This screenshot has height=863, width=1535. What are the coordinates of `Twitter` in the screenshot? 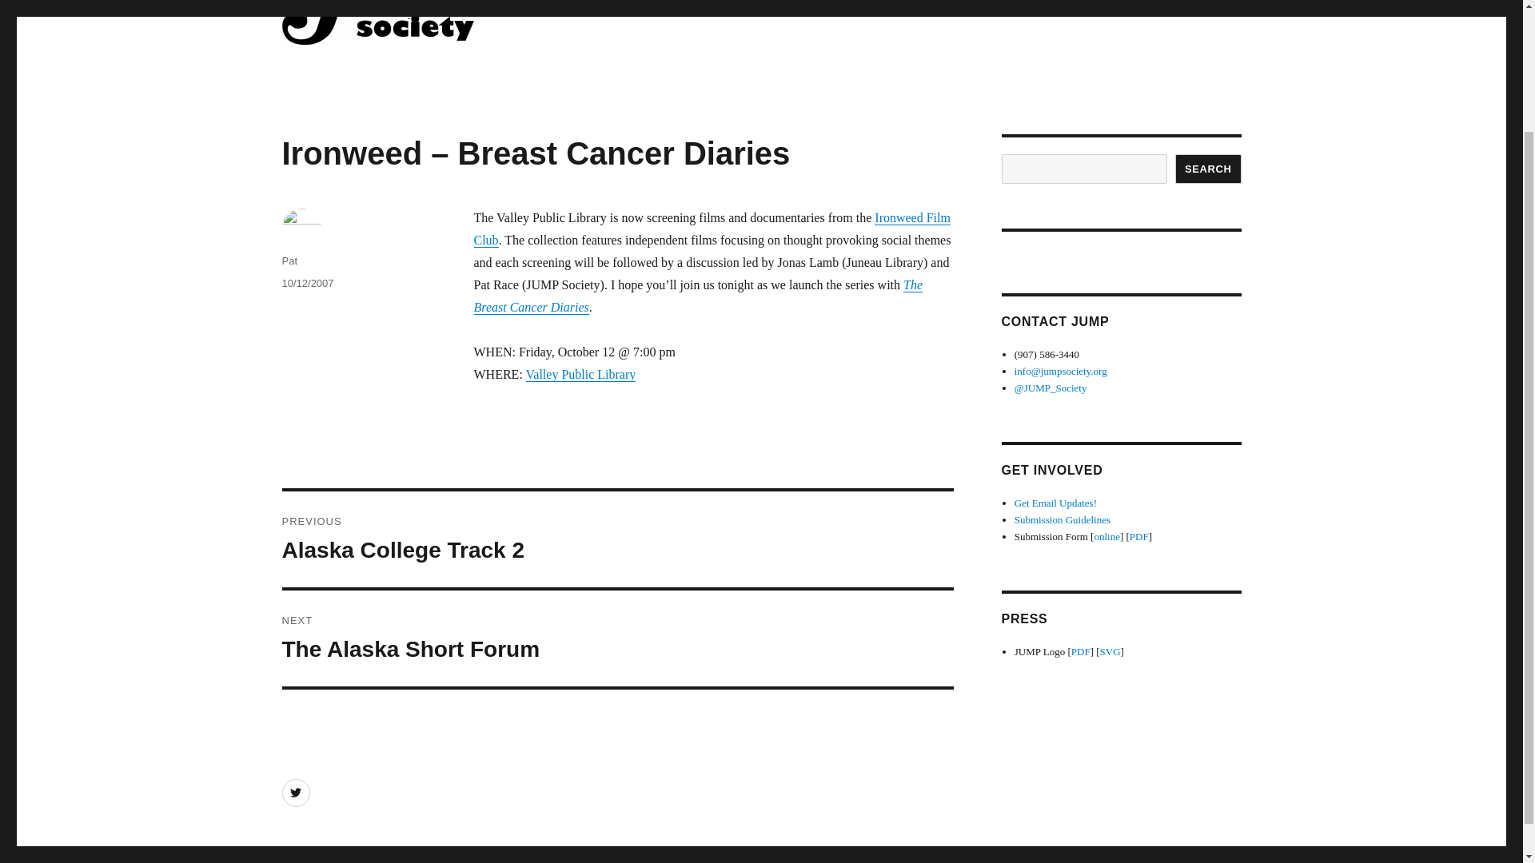 It's located at (295, 793).